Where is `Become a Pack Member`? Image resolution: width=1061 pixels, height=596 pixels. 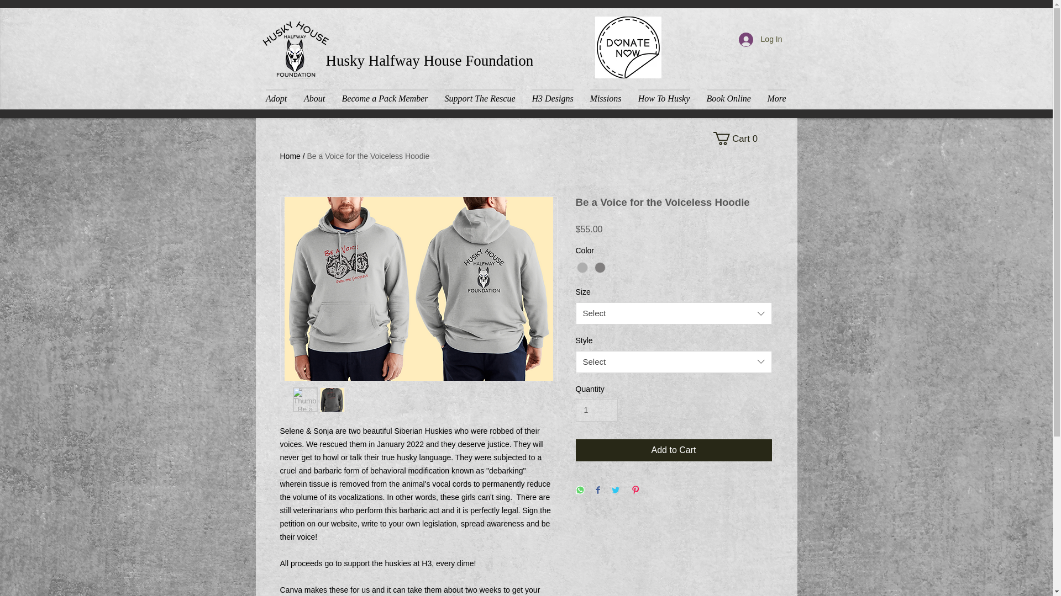
Become a Pack Member is located at coordinates (385, 98).